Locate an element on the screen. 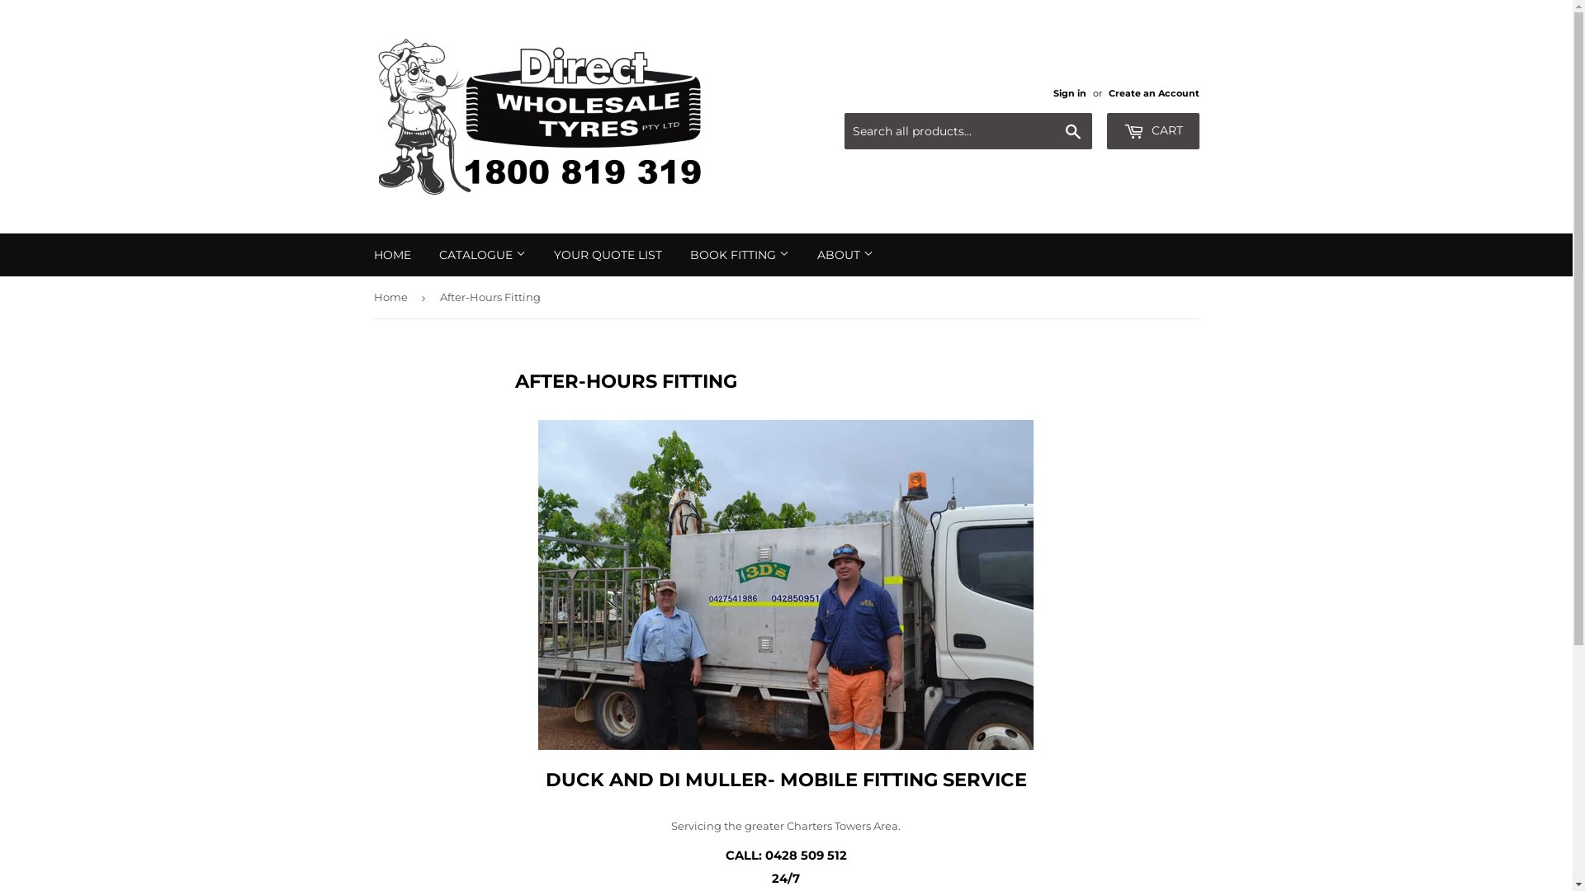  YOUR QUOTE LIST is located at coordinates (608, 255).